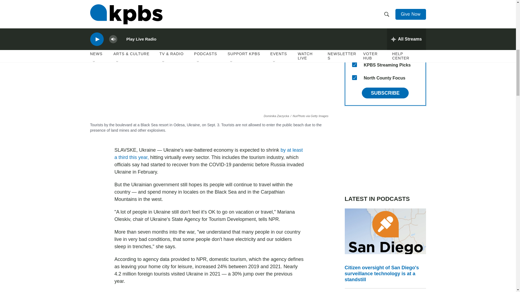 Image resolution: width=520 pixels, height=292 pixels. What do you see at coordinates (354, 38) in the screenshot?
I see `2` at bounding box center [354, 38].